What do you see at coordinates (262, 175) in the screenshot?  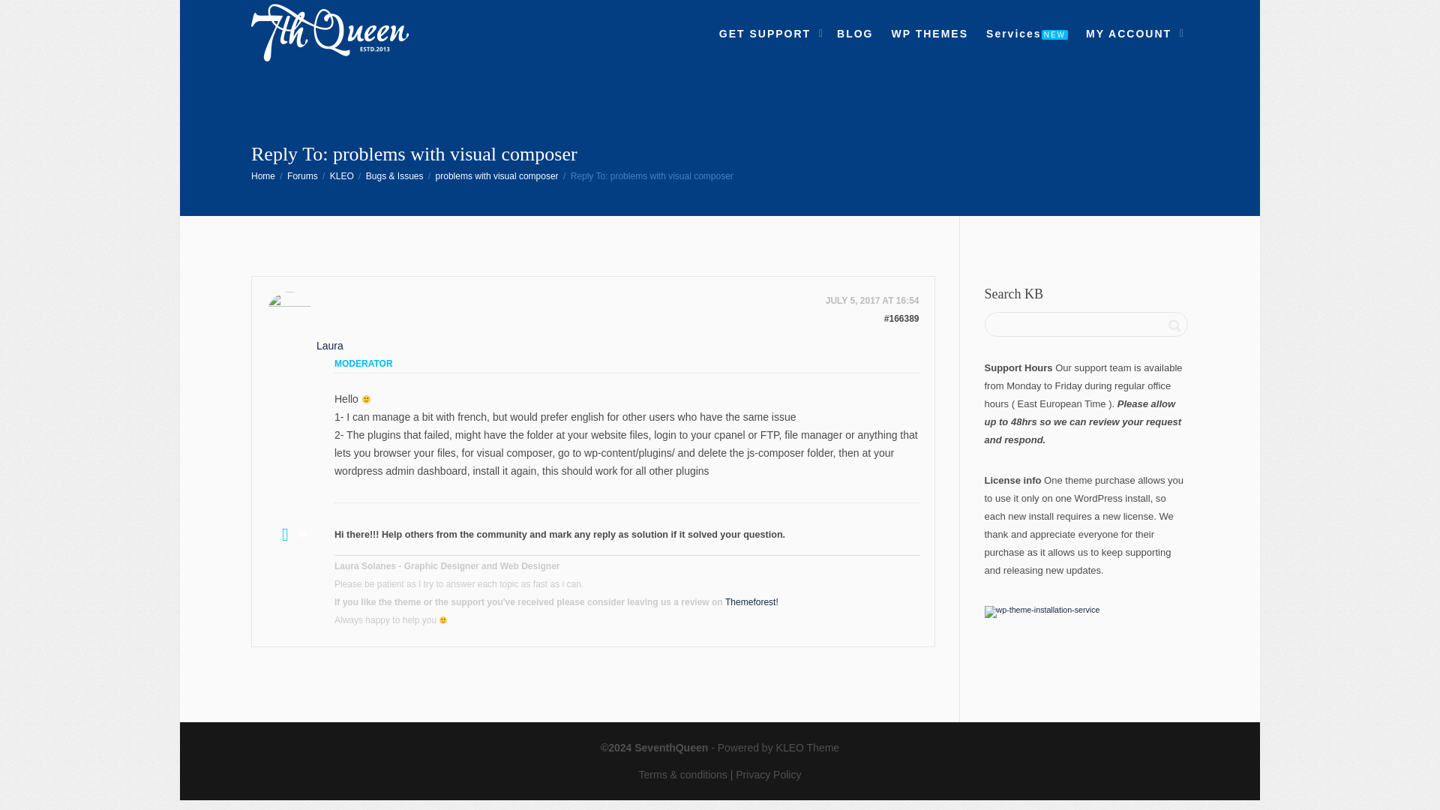 I see `Home` at bounding box center [262, 175].